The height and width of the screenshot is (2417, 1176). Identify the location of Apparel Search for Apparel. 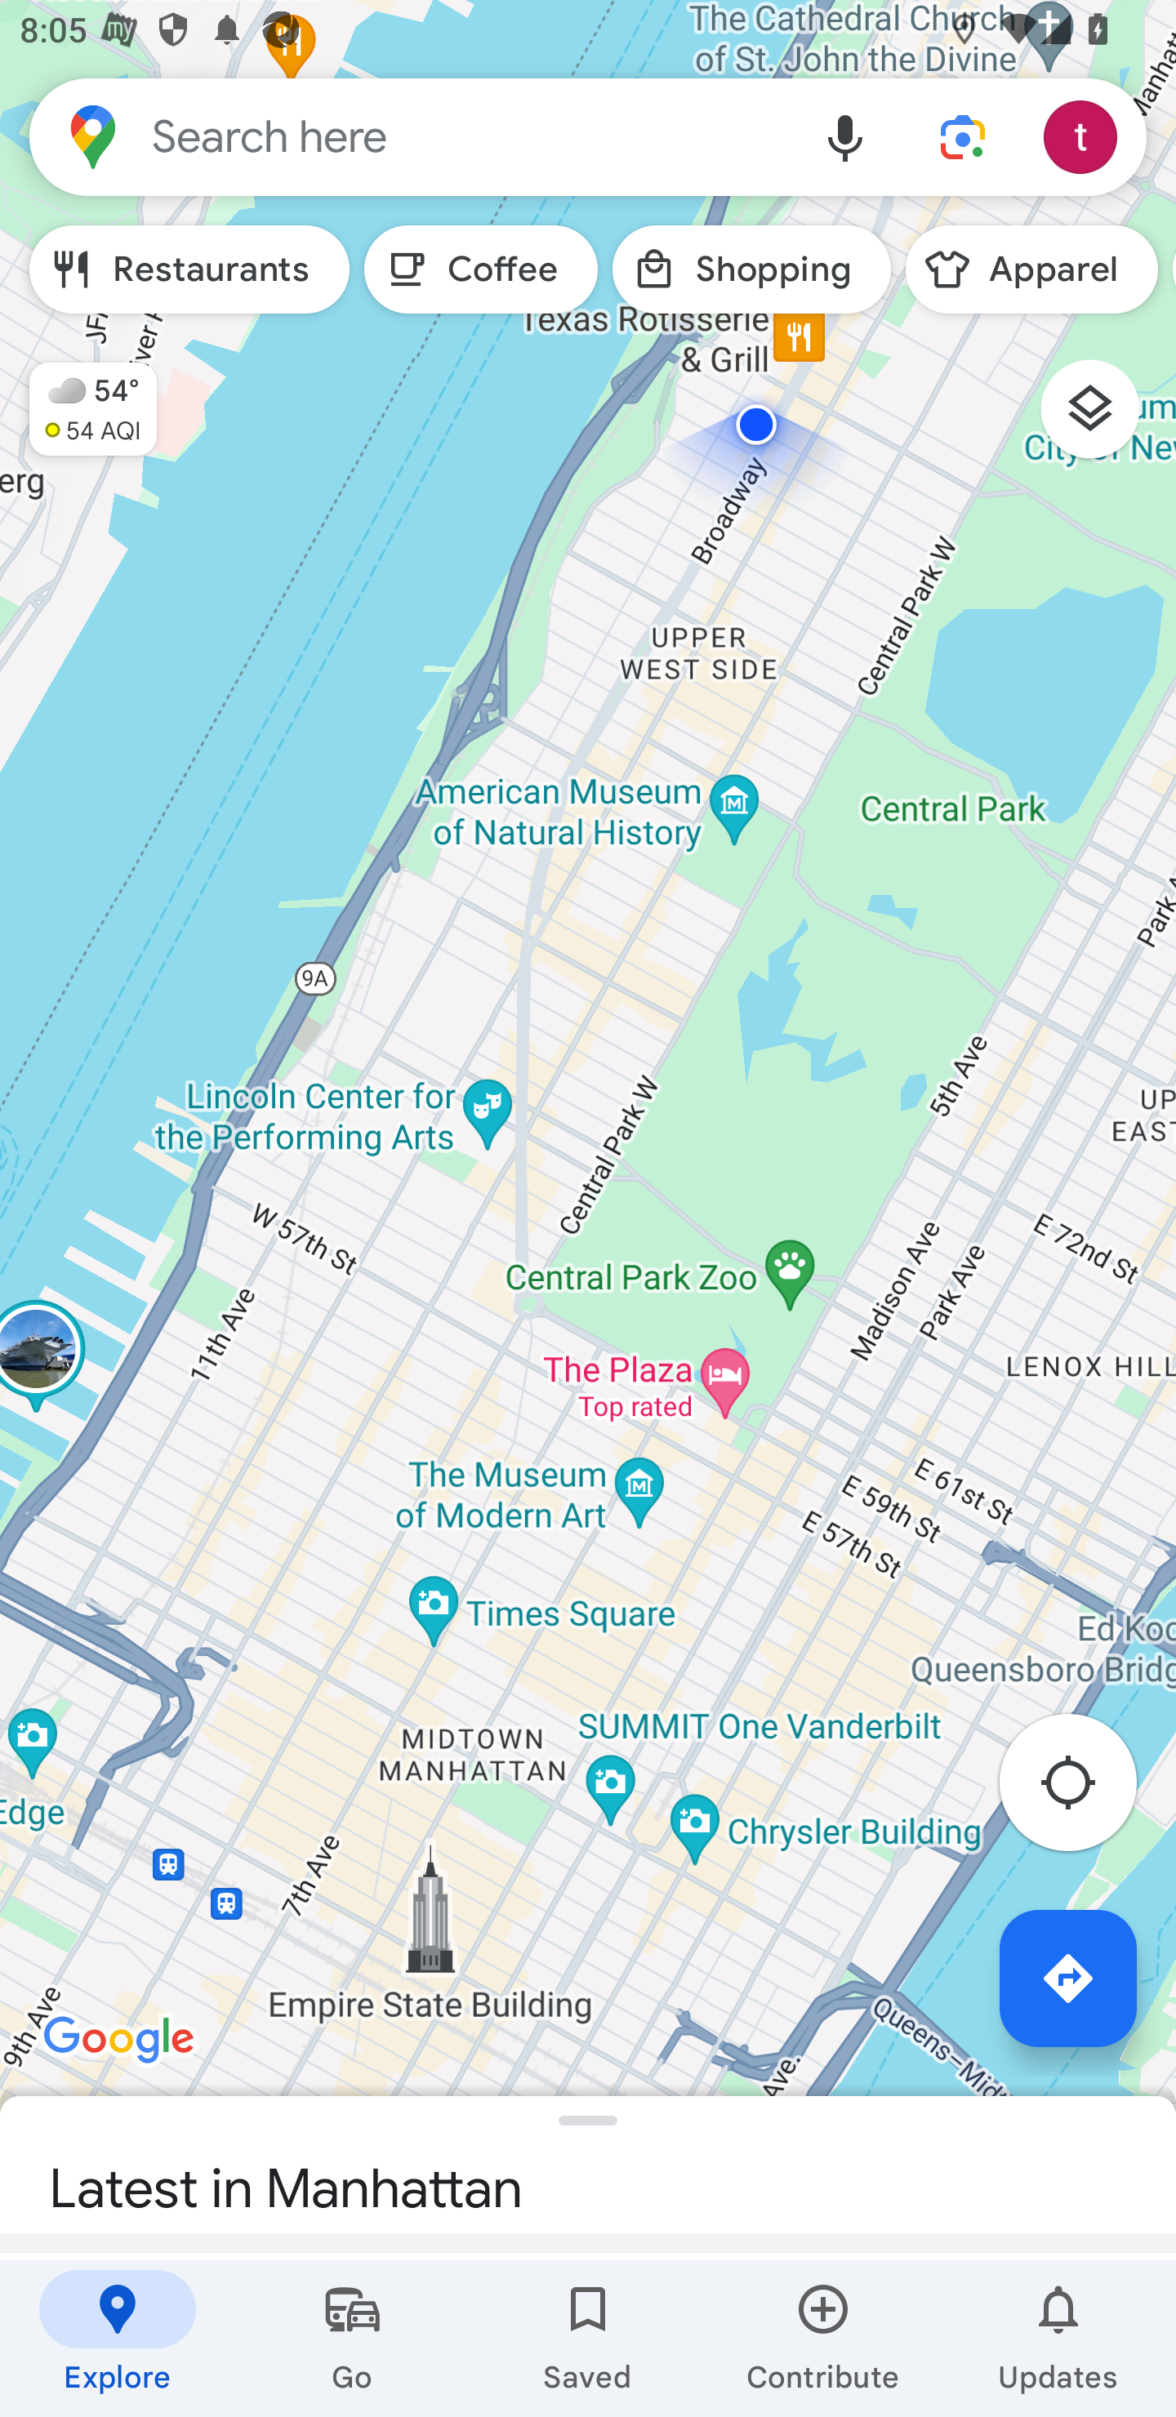
(1031, 269).